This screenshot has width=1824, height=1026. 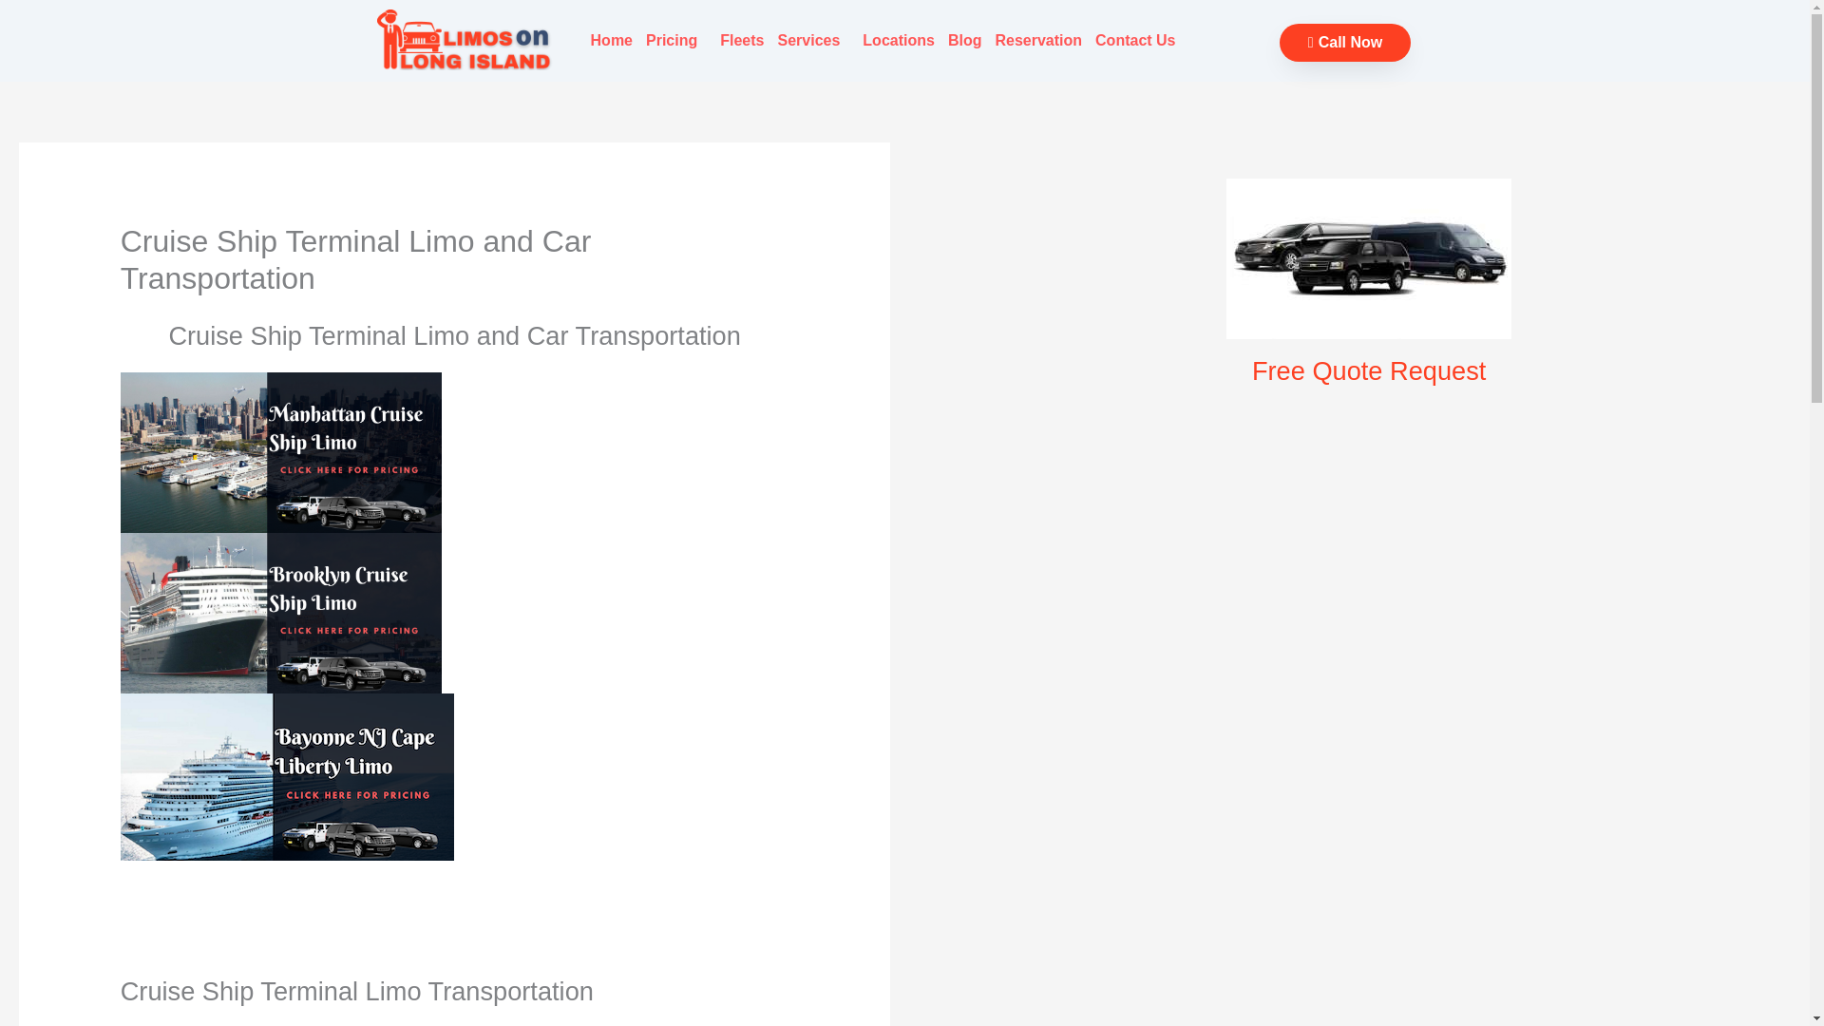 What do you see at coordinates (1038, 40) in the screenshot?
I see `Reservation` at bounding box center [1038, 40].